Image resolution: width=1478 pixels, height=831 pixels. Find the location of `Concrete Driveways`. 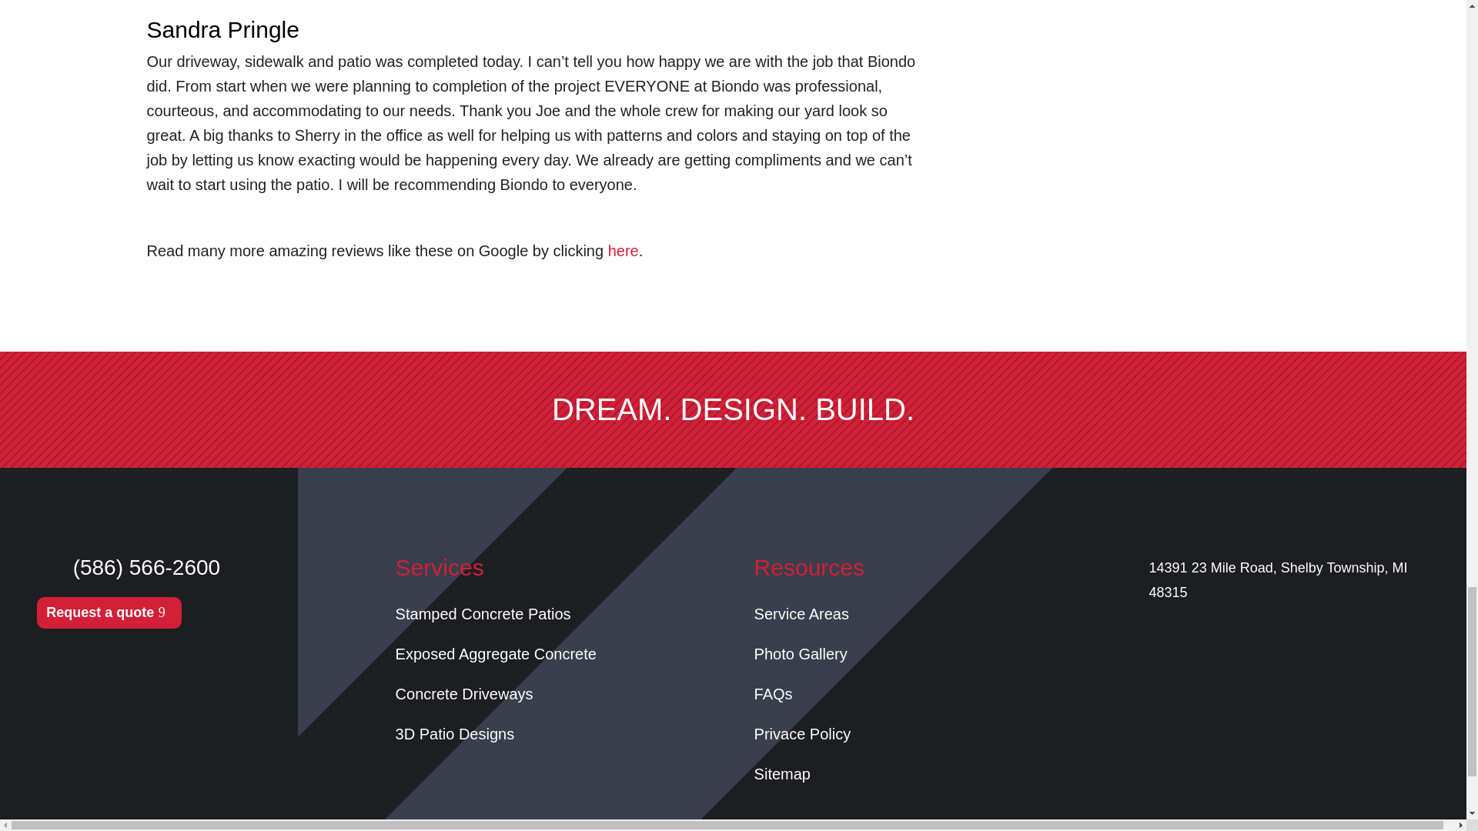

Concrete Driveways is located at coordinates (465, 694).